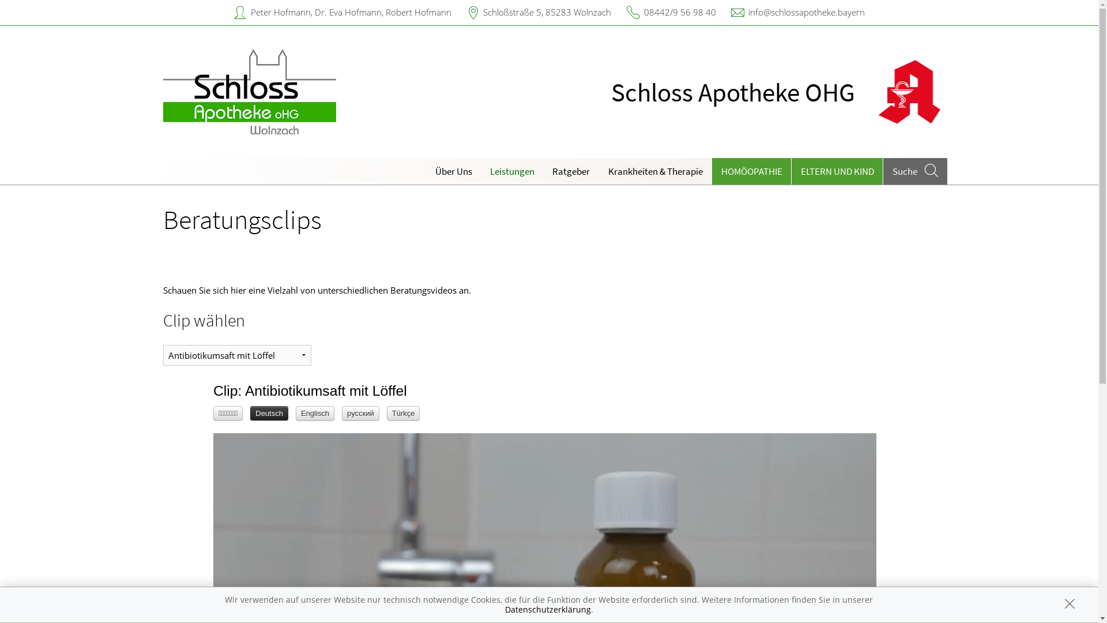  What do you see at coordinates (655, 171) in the screenshot?
I see `Krankheiten & Therapie` at bounding box center [655, 171].